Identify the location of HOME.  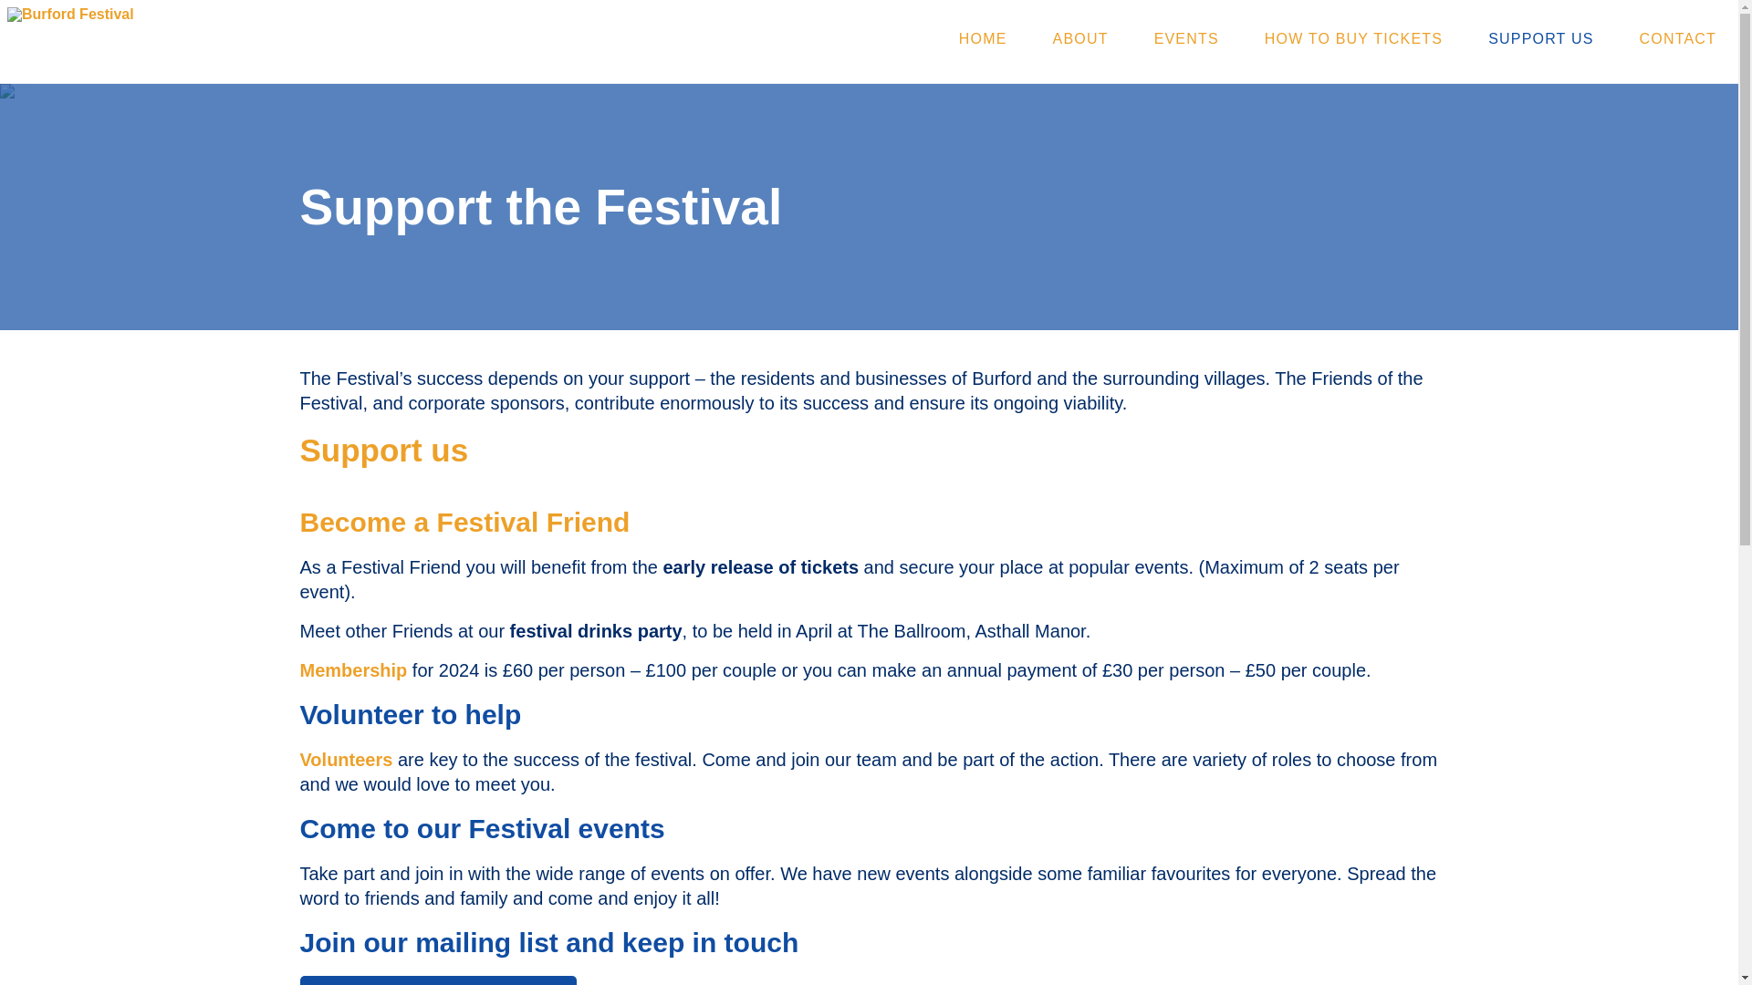
(986, 38).